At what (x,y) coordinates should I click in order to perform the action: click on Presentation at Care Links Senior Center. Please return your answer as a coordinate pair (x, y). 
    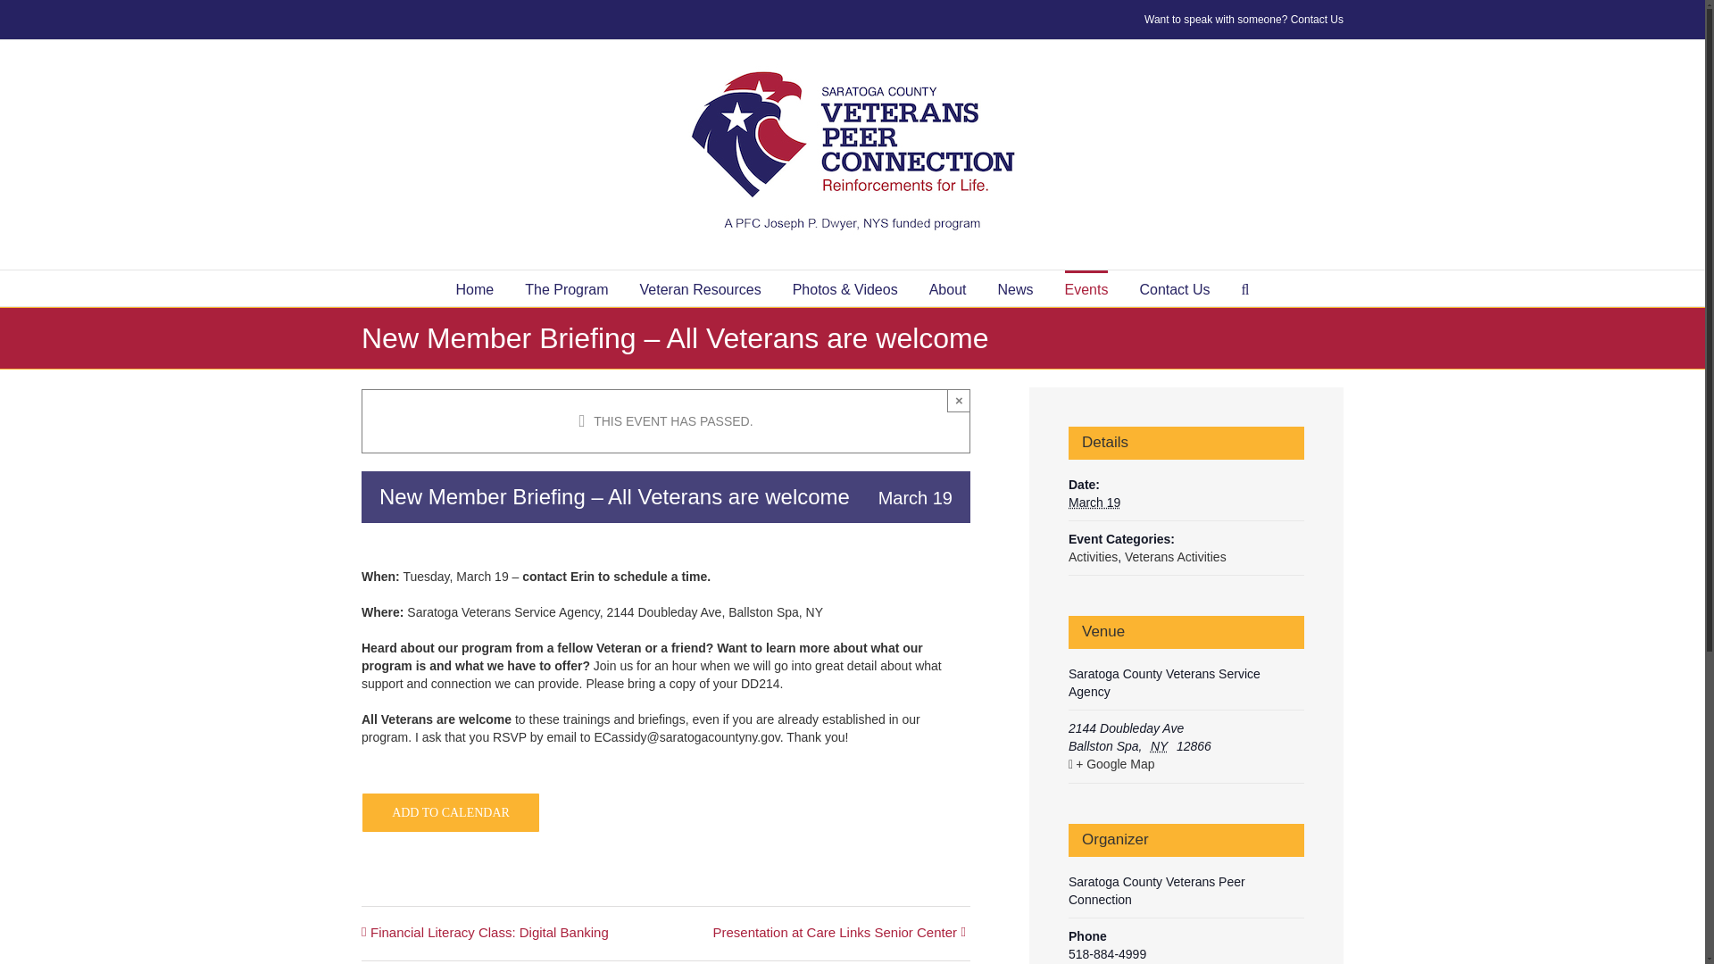
    Looking at the image, I should click on (829, 934).